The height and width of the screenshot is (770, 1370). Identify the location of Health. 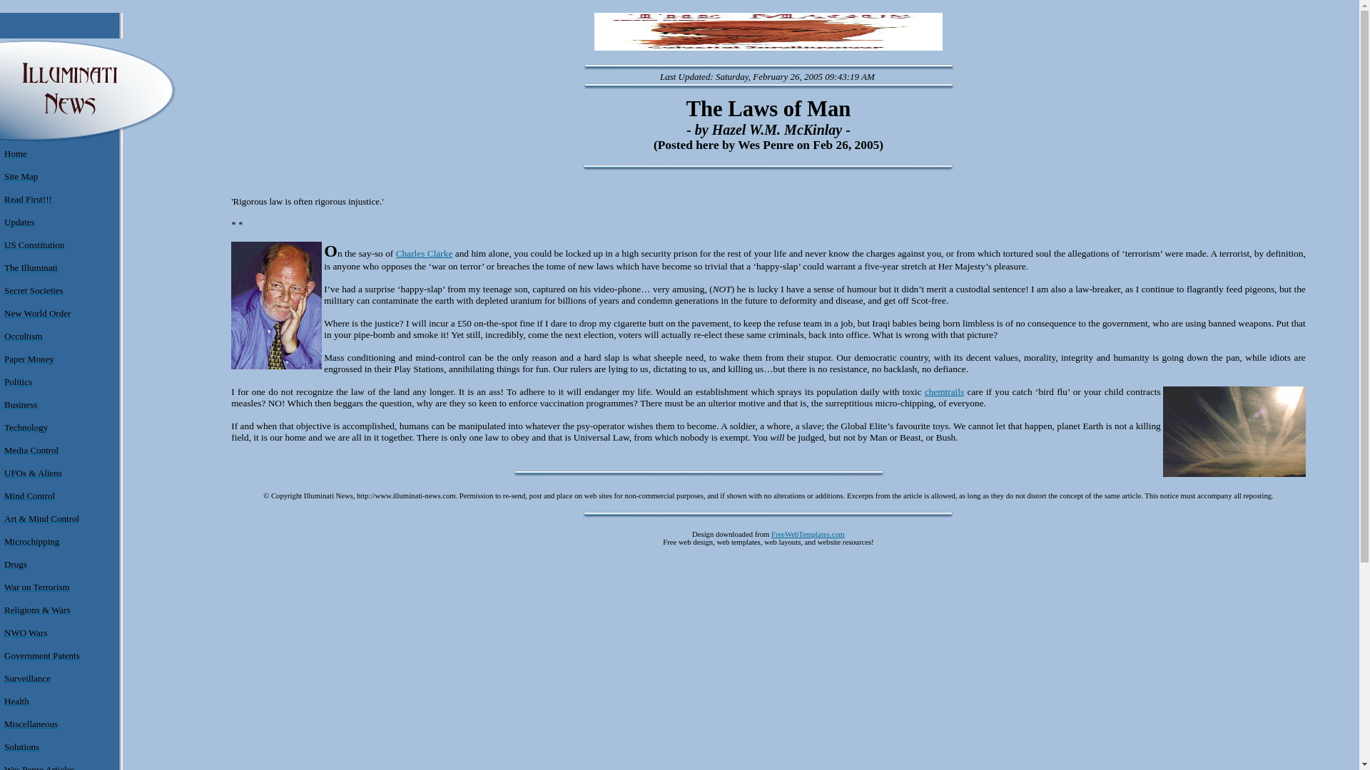
(16, 702).